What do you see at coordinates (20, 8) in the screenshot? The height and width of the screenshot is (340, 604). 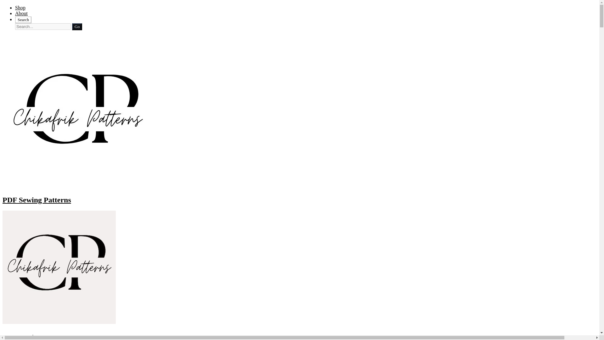 I see `Shop` at bounding box center [20, 8].